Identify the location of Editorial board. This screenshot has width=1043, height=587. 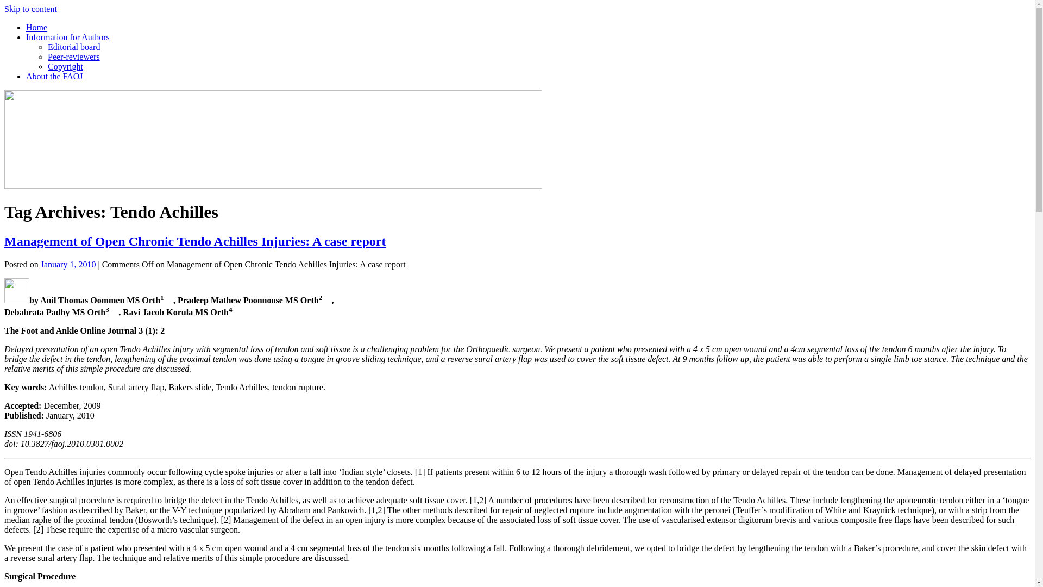
(74, 47).